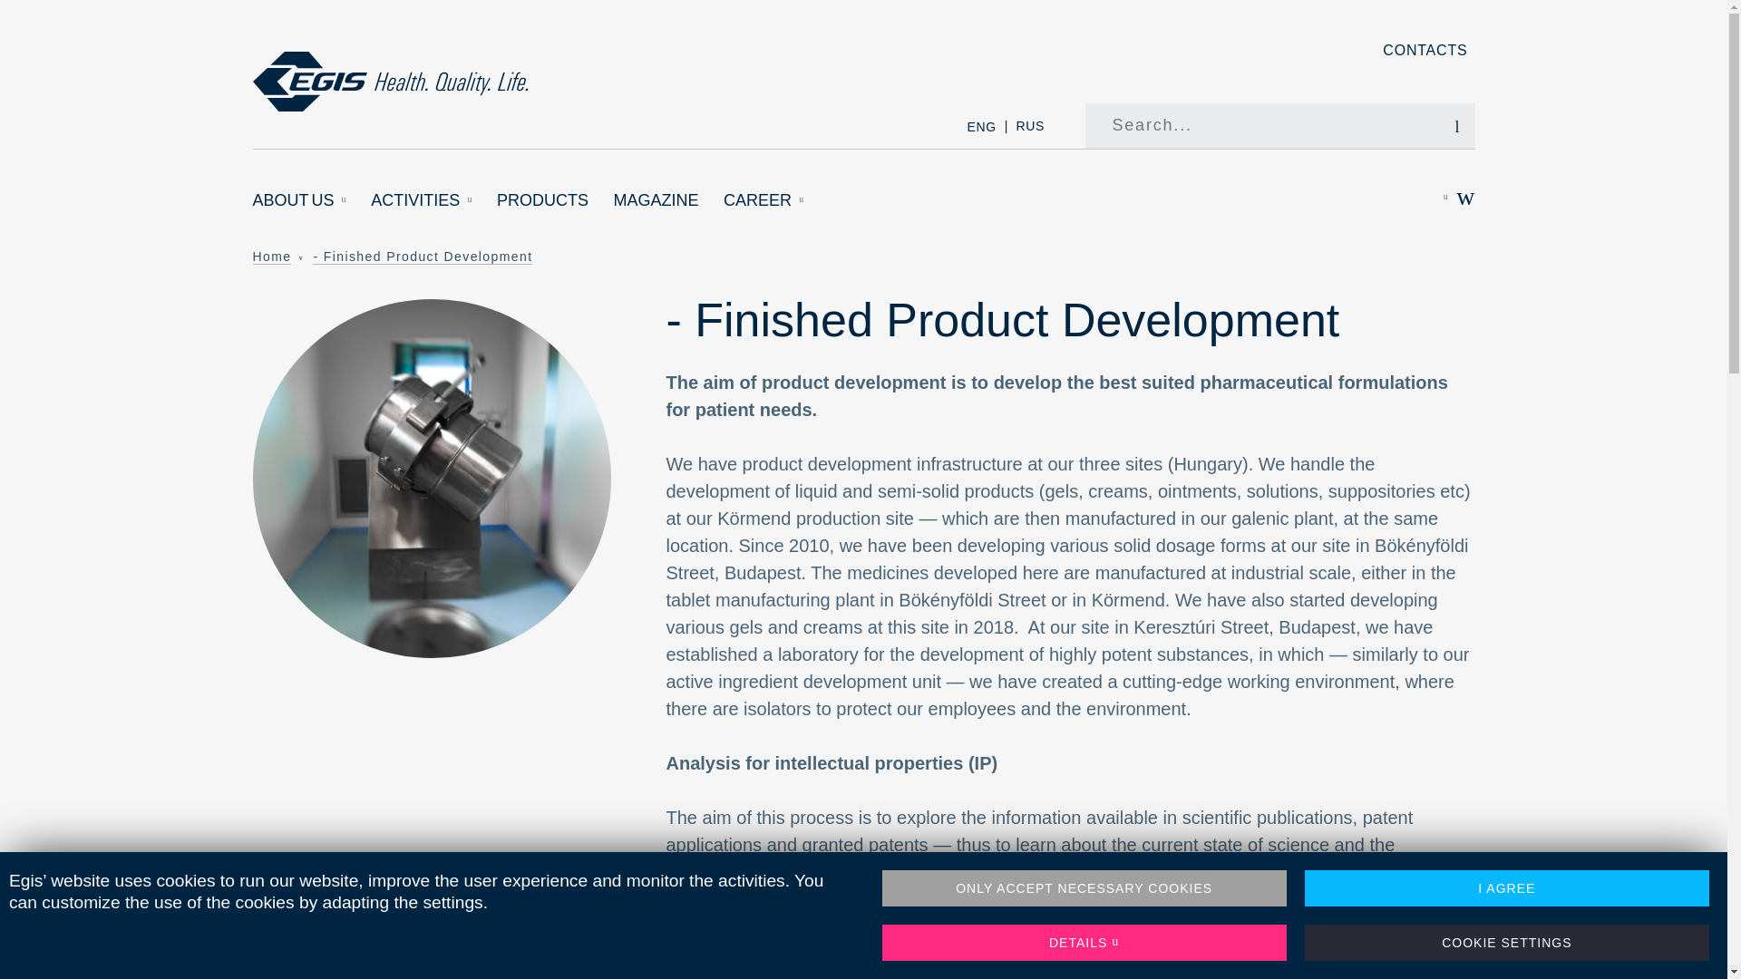  Describe the element at coordinates (421, 200) in the screenshot. I see `ACTIVITIES` at that location.